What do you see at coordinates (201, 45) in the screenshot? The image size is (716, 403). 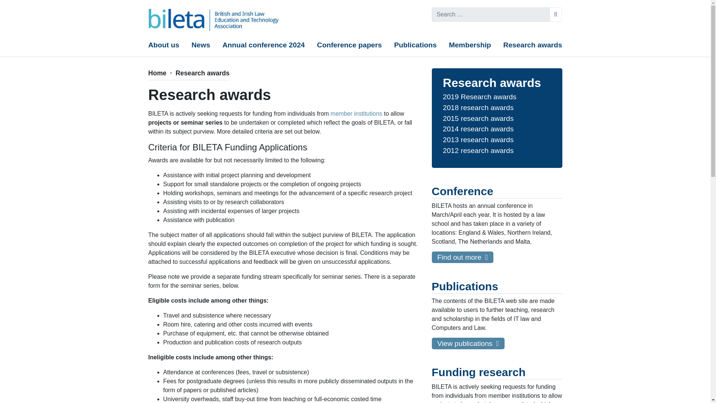 I see `News` at bounding box center [201, 45].